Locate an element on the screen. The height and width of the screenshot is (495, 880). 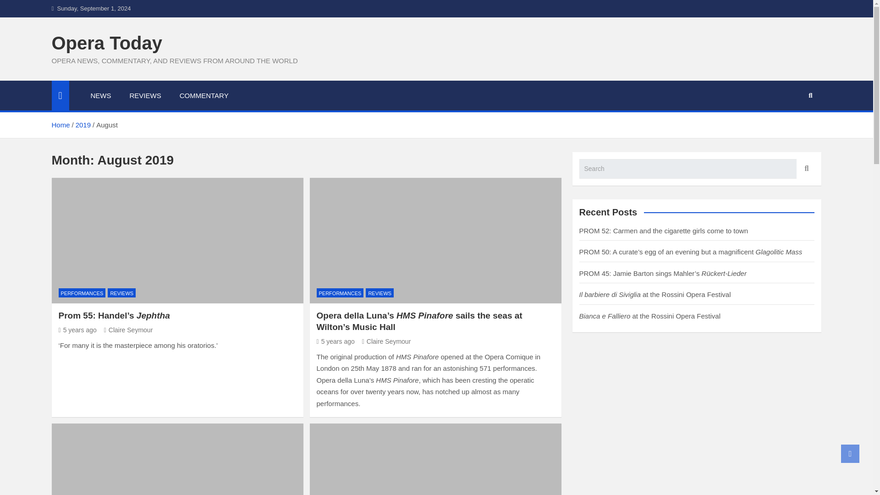
2019 is located at coordinates (83, 125).